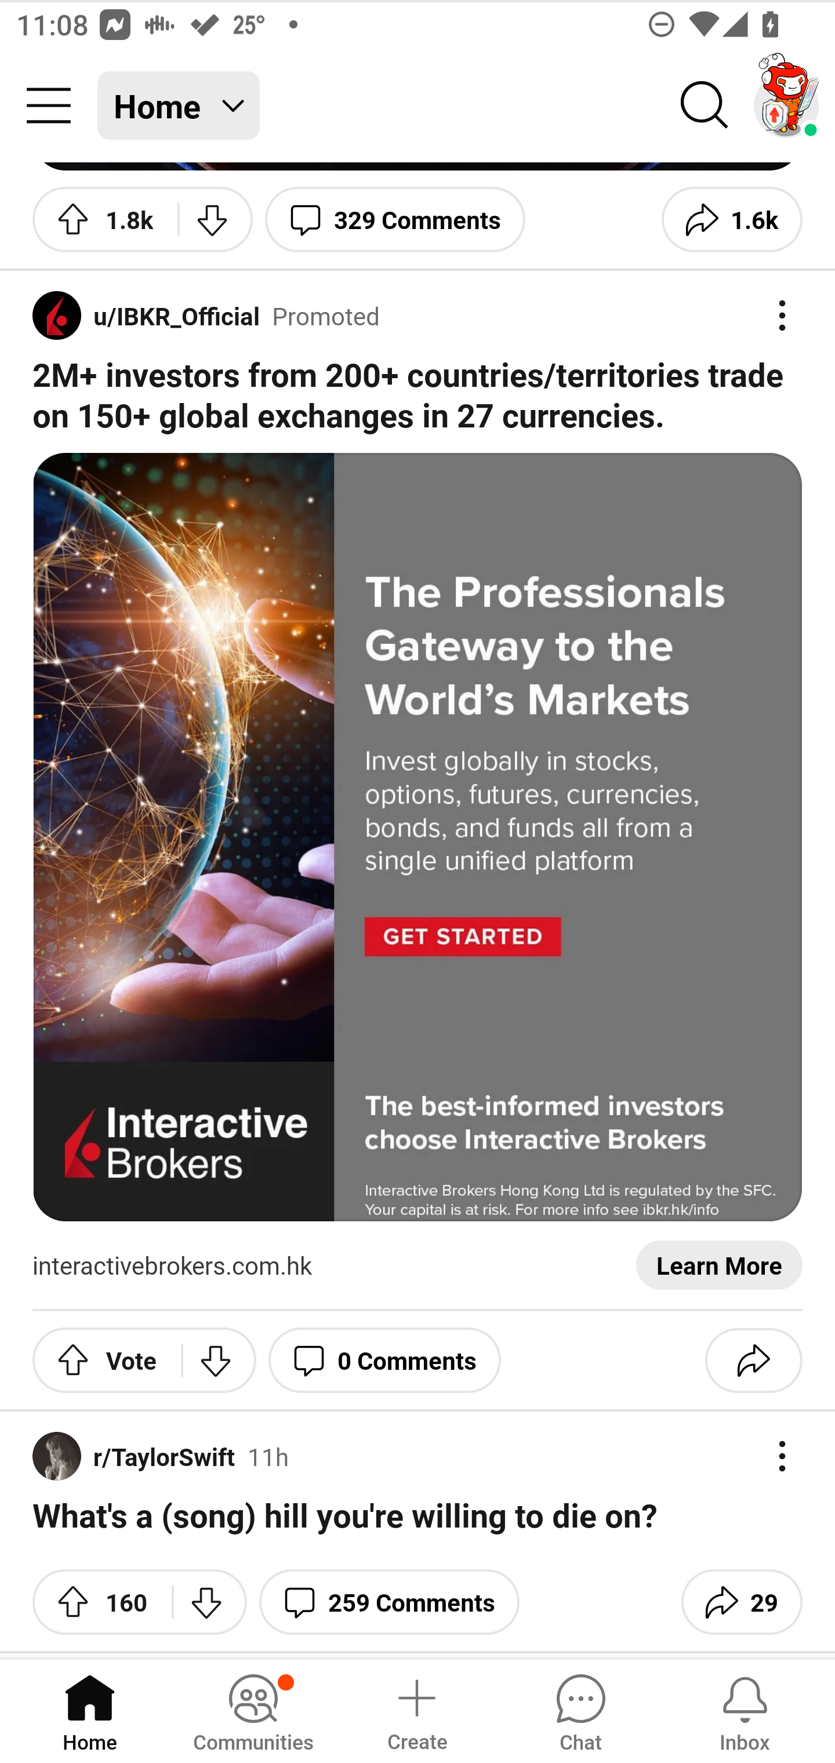 The image size is (835, 1763). Describe the element at coordinates (90, 1710) in the screenshot. I see `Home` at that location.